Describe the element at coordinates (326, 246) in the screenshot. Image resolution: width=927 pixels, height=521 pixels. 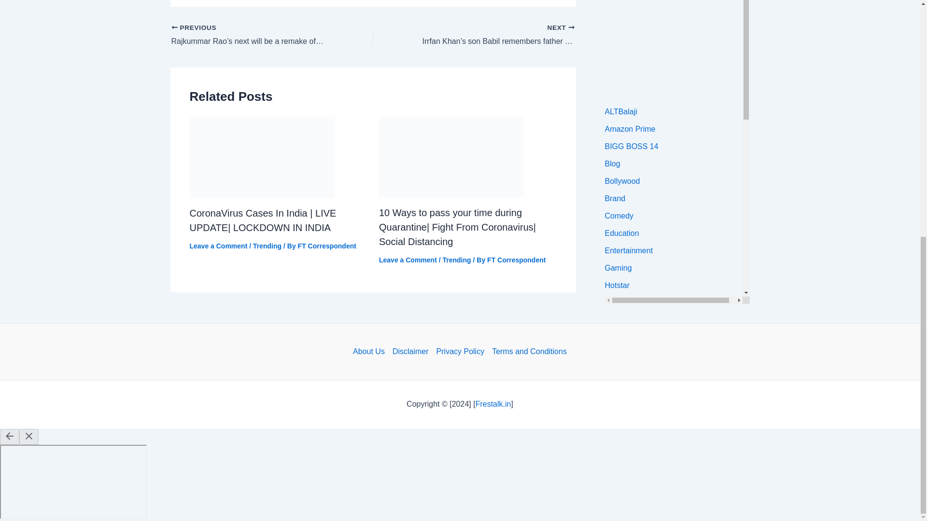
I see `FT Correspondent` at that location.